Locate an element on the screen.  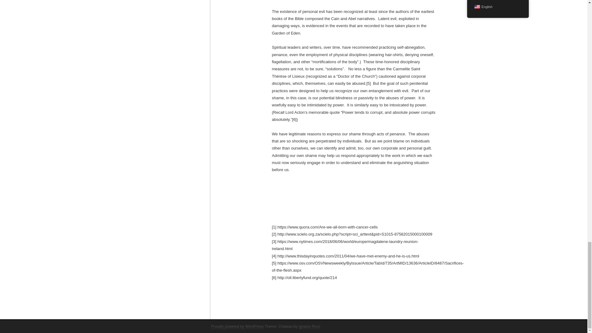
Proudly powered by WordPress is located at coordinates (237, 327).